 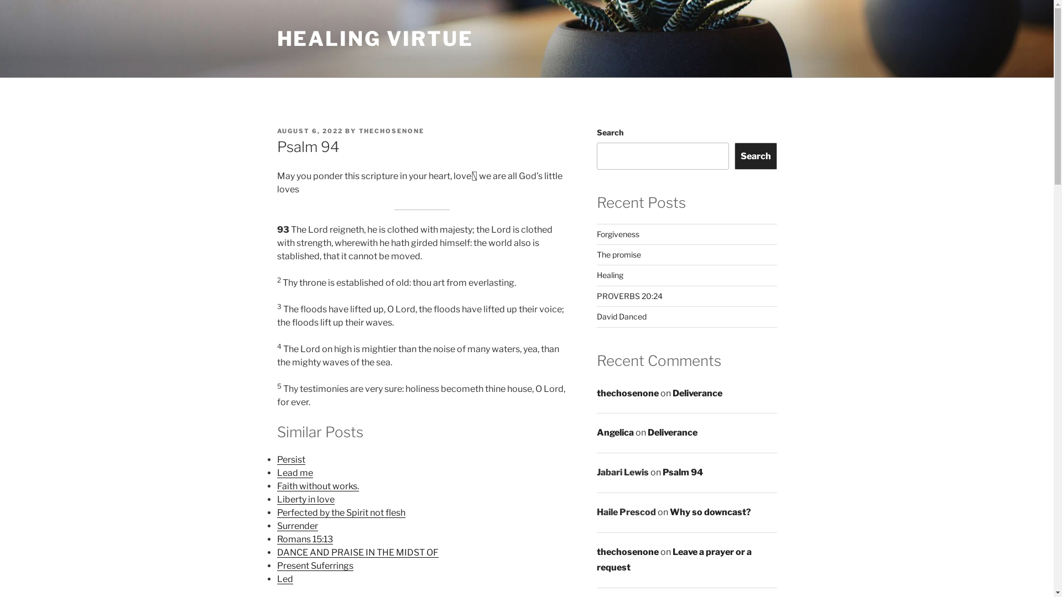 What do you see at coordinates (674, 560) in the screenshot?
I see `Leave a prayer or a request` at bounding box center [674, 560].